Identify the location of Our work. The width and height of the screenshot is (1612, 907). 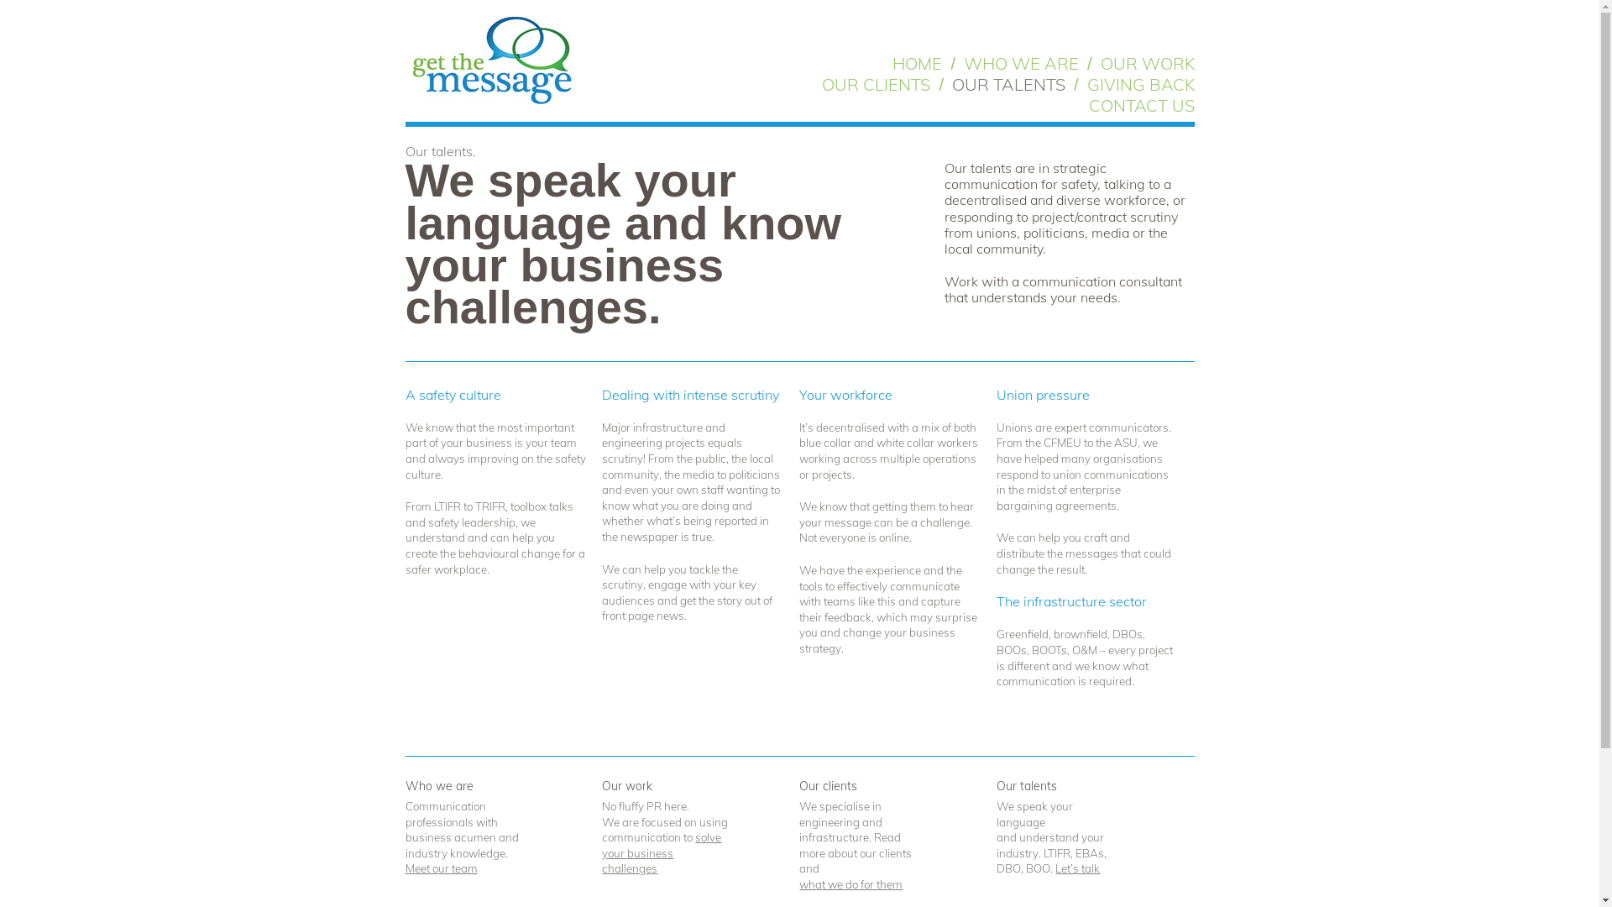
(627, 786).